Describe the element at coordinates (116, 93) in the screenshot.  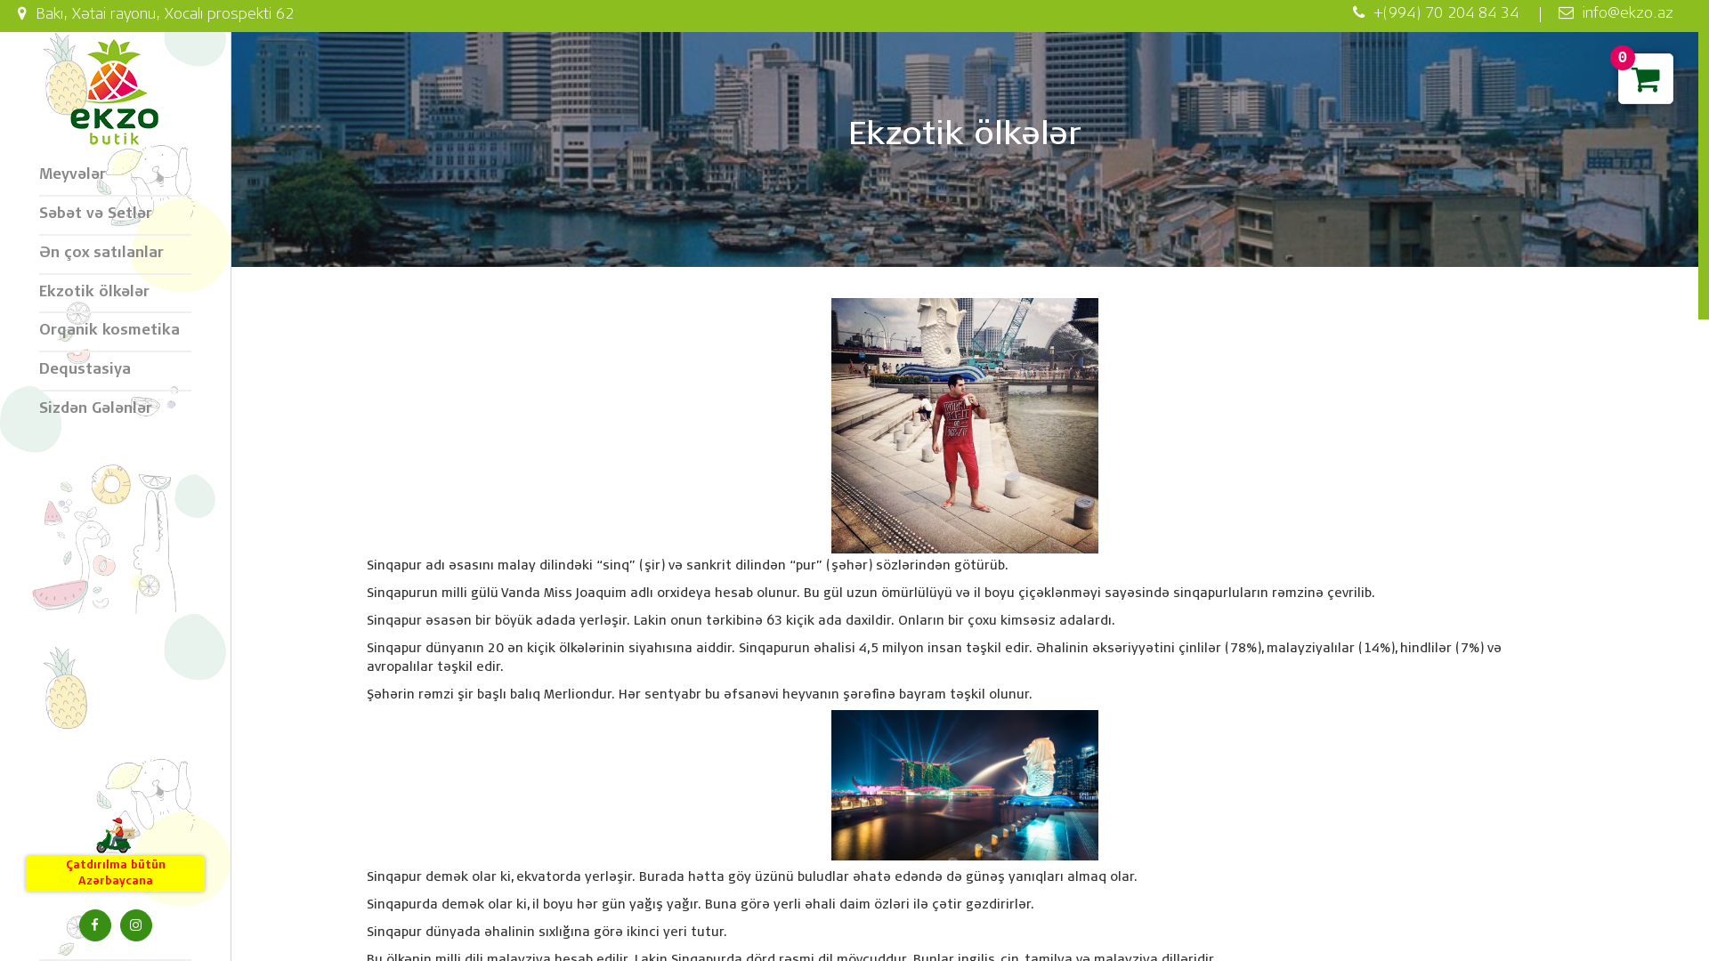
I see `EkzoButik` at that location.